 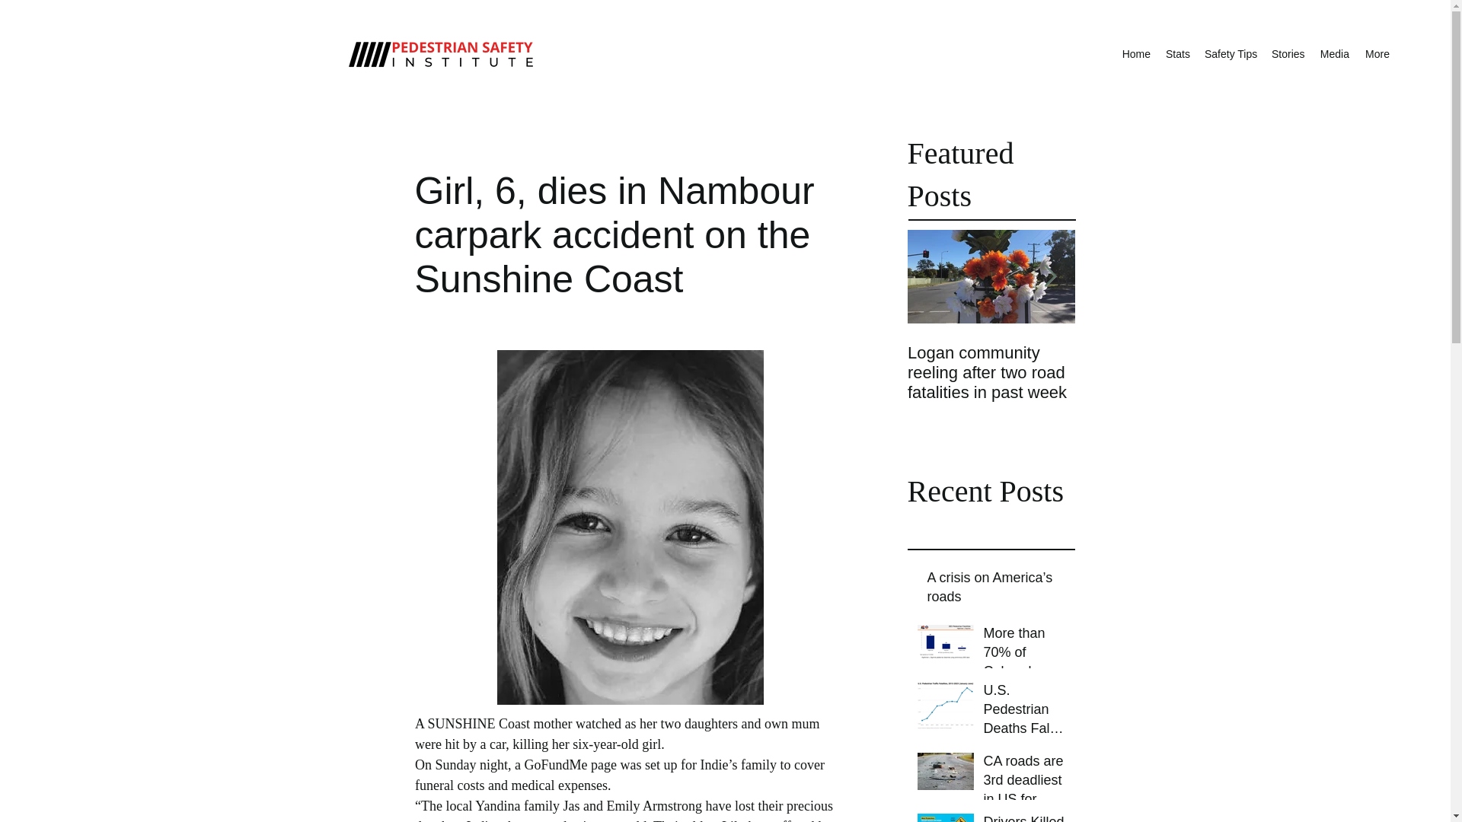 What do you see at coordinates (1177, 54) in the screenshot?
I see `Stats` at bounding box center [1177, 54].